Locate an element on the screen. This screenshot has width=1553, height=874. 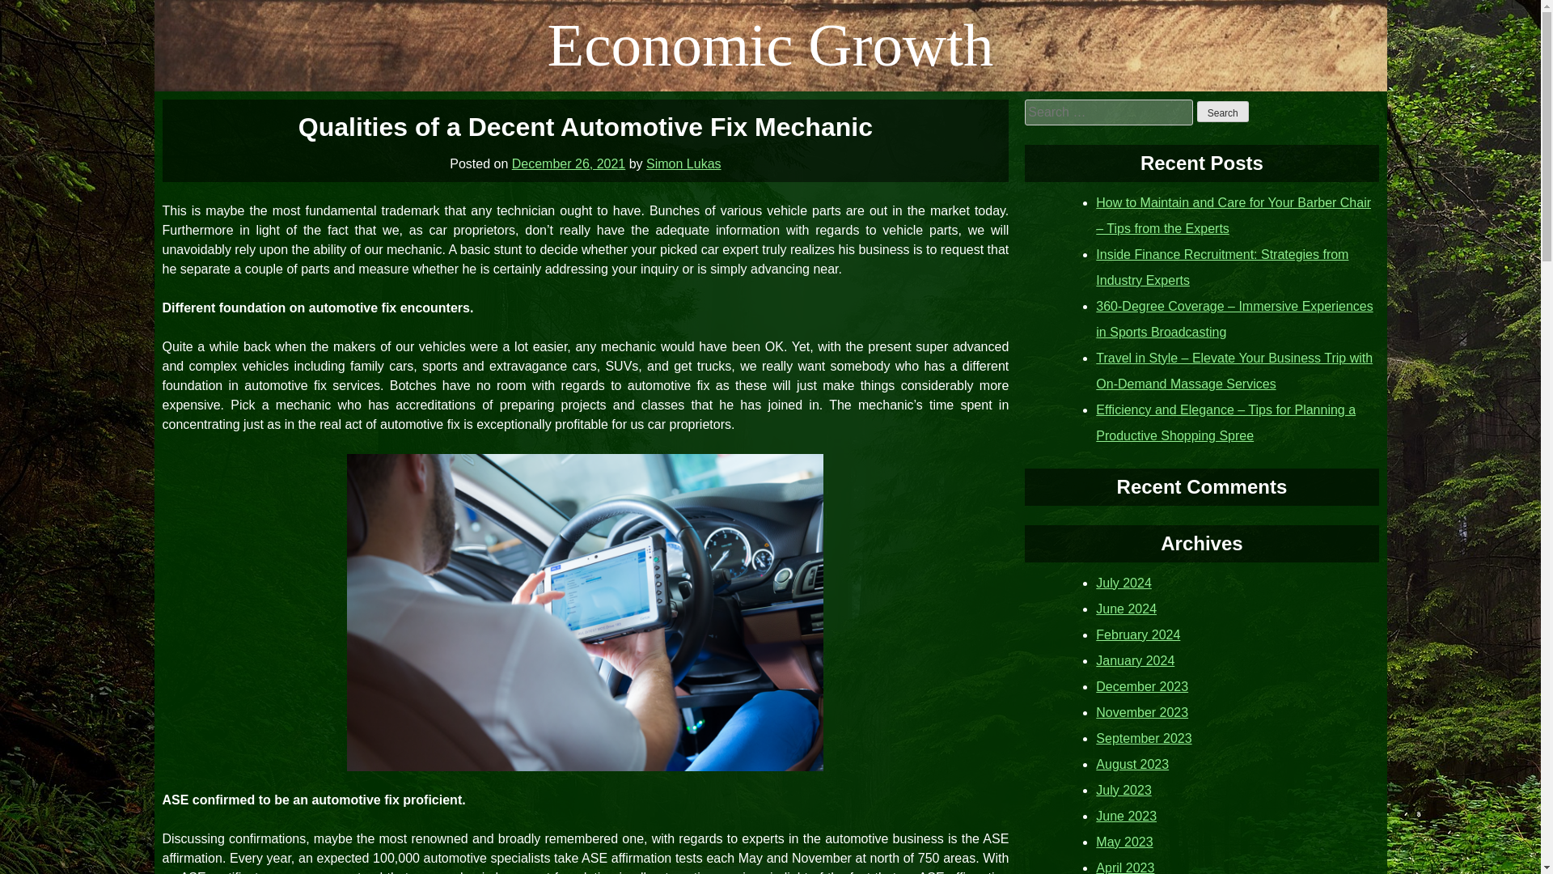
December 26, 2021 is located at coordinates (569, 163).